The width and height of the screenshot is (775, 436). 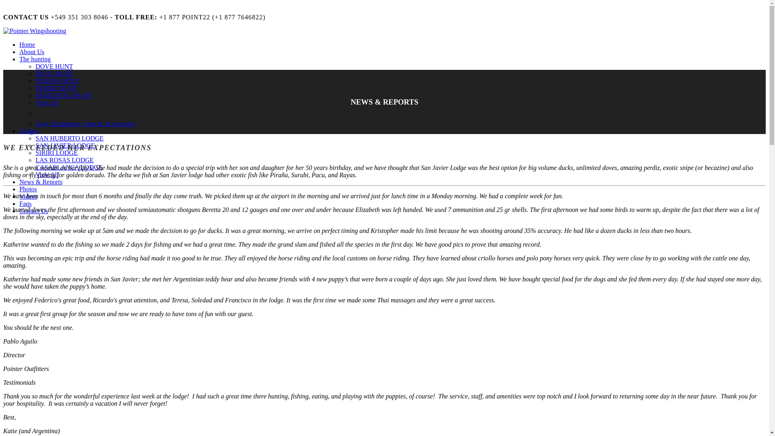 I want to click on MIXED BAG HUNT, so click(x=63, y=95).